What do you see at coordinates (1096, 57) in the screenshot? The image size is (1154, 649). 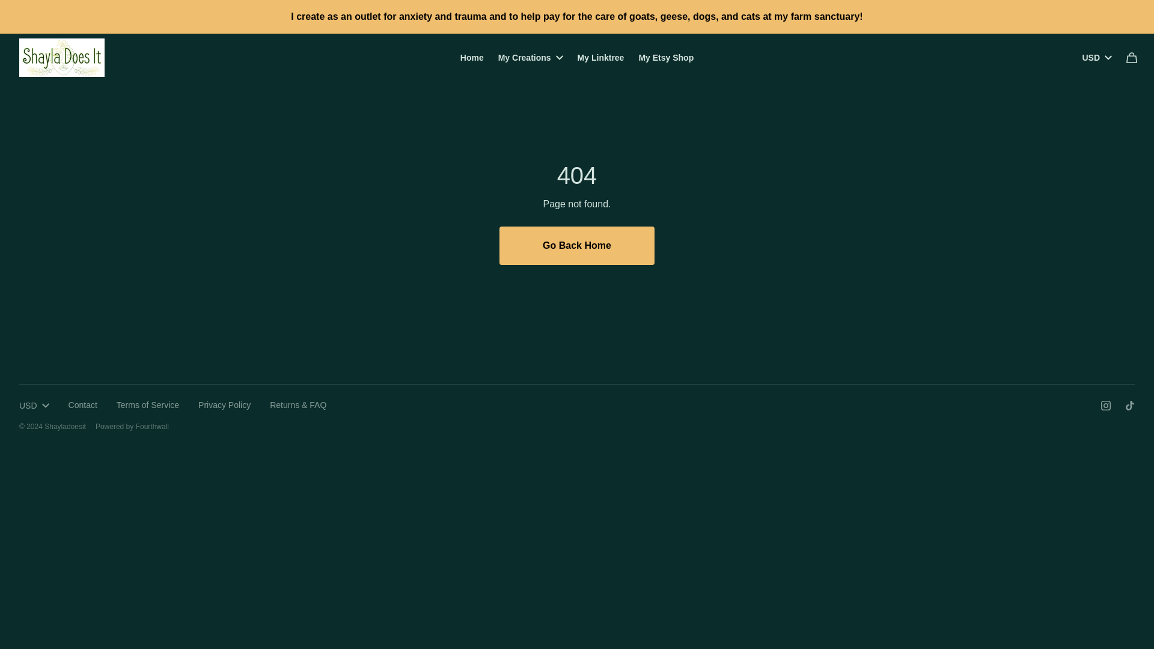 I see `USD` at bounding box center [1096, 57].